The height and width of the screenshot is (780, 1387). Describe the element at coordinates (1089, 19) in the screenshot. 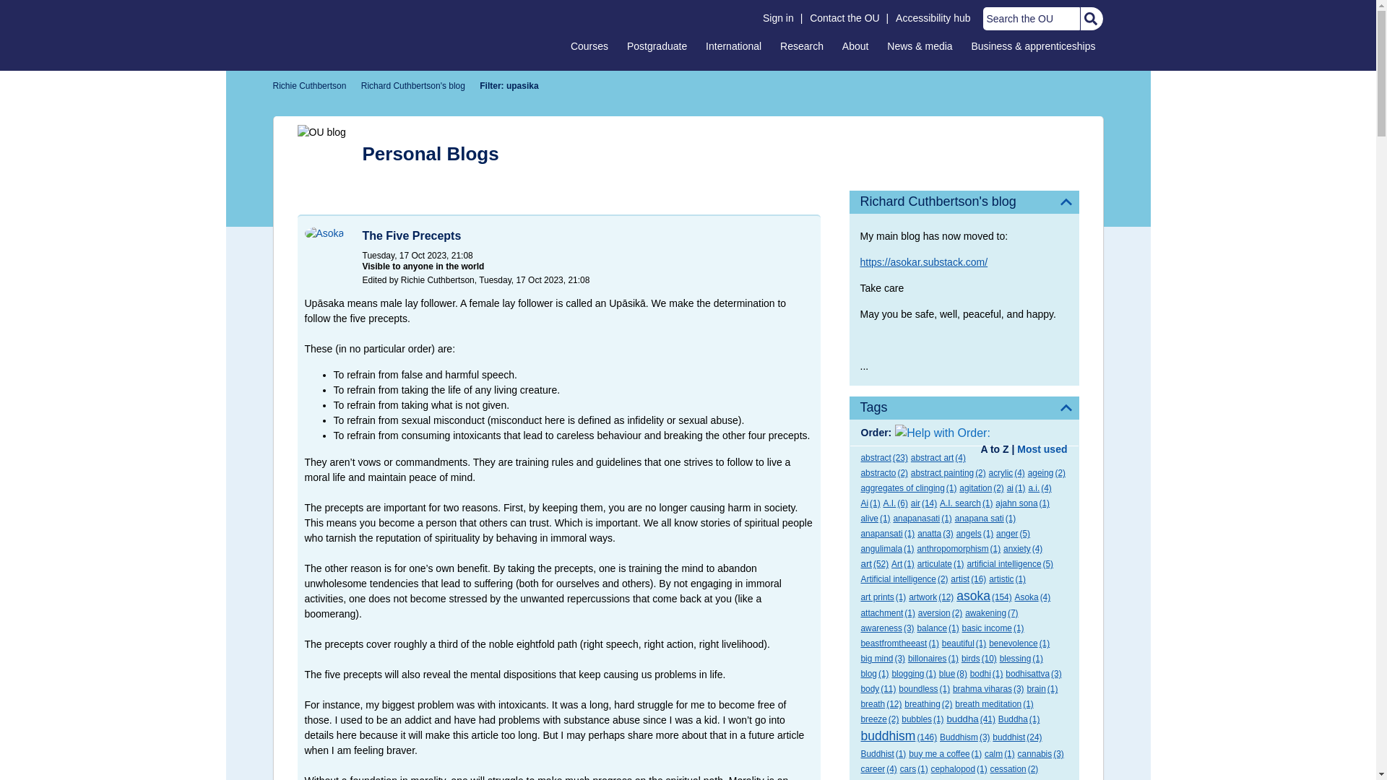

I see `Search` at that location.